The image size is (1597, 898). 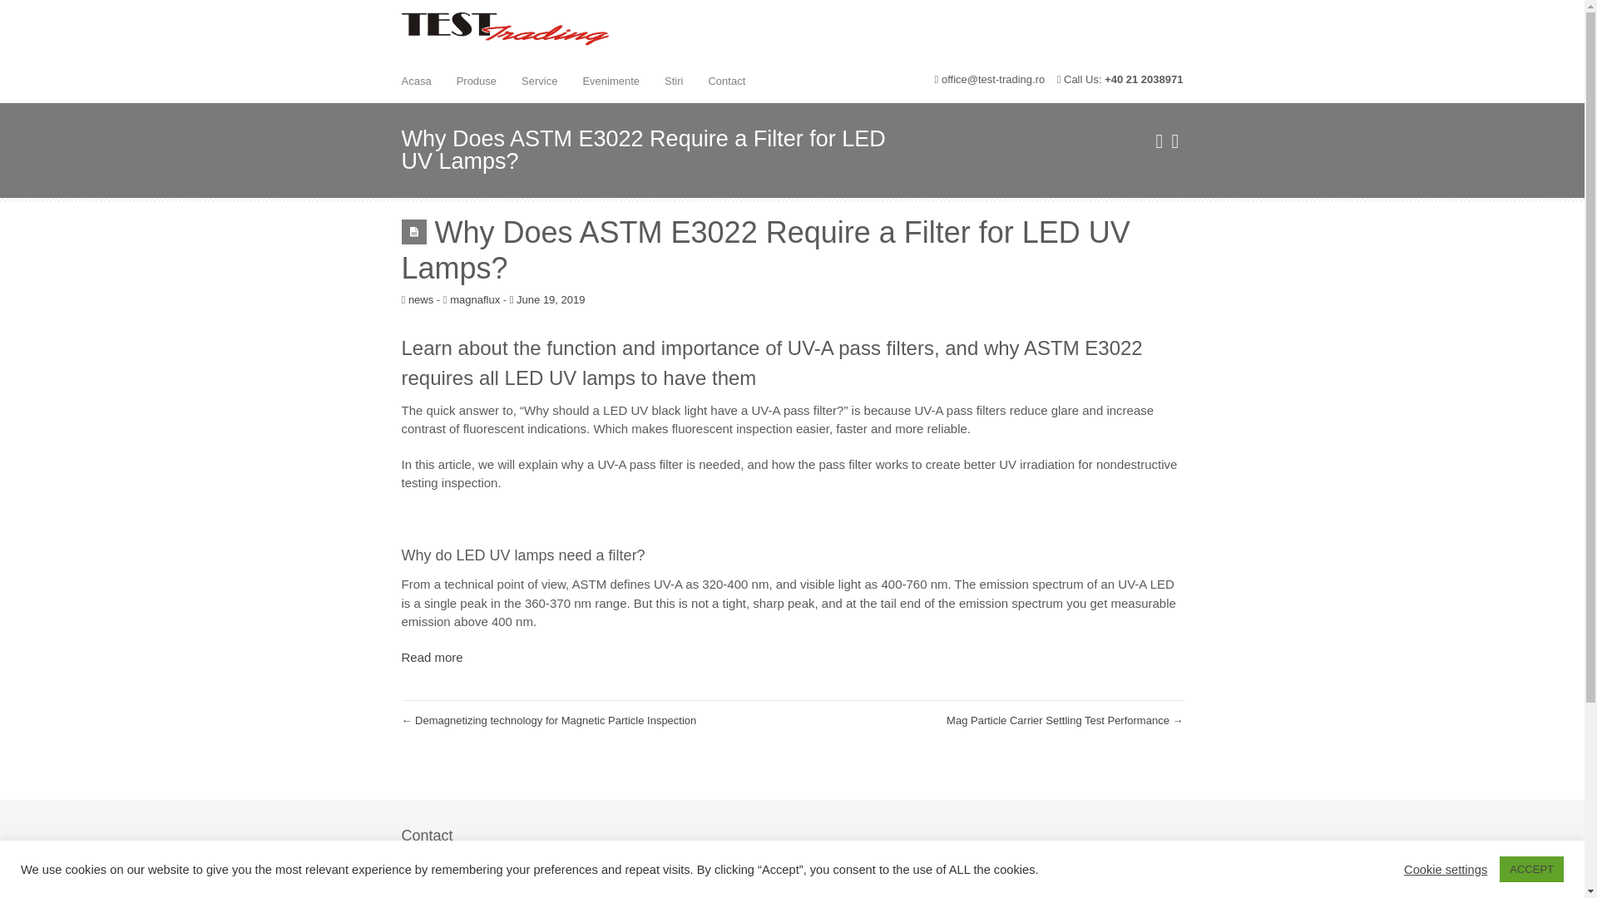 What do you see at coordinates (673, 80) in the screenshot?
I see `Stiri` at bounding box center [673, 80].